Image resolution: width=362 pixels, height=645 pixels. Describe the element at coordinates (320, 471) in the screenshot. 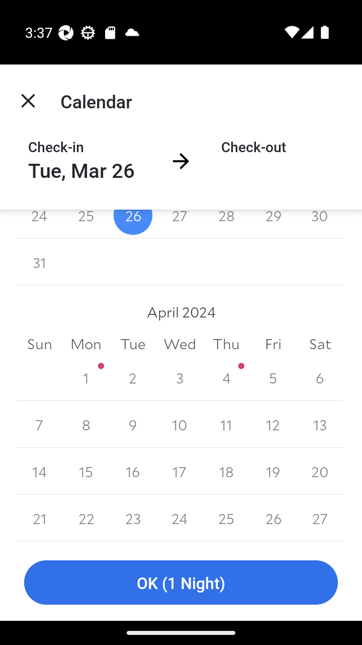

I see `20 20 April 2024` at that location.